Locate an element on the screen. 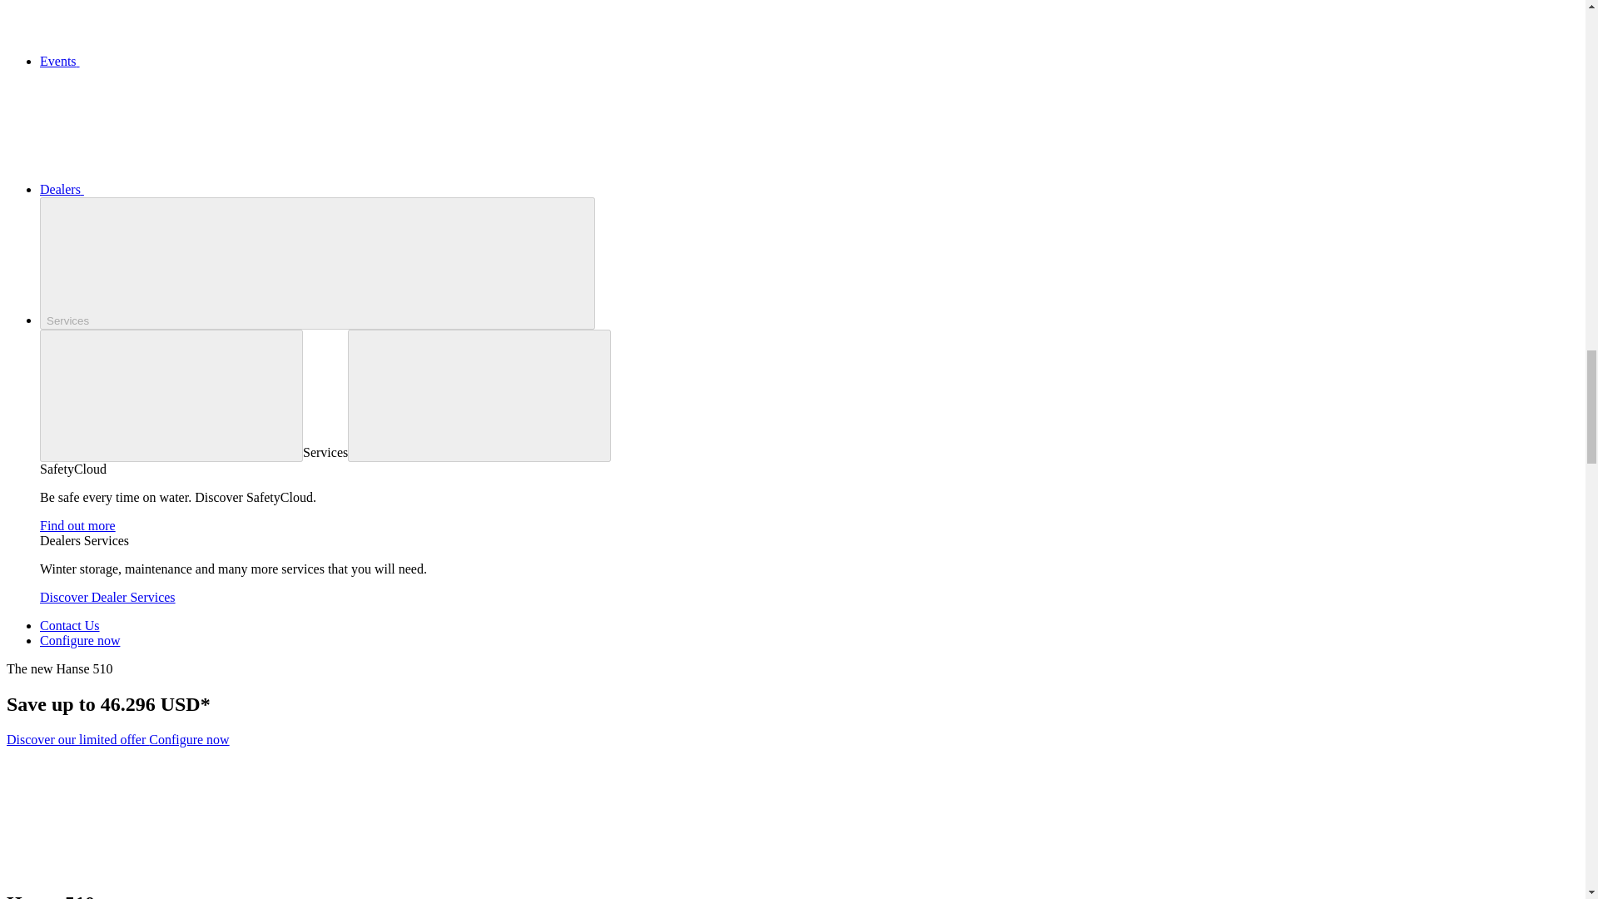 The image size is (1598, 899). Find out more is located at coordinates (77, 526).